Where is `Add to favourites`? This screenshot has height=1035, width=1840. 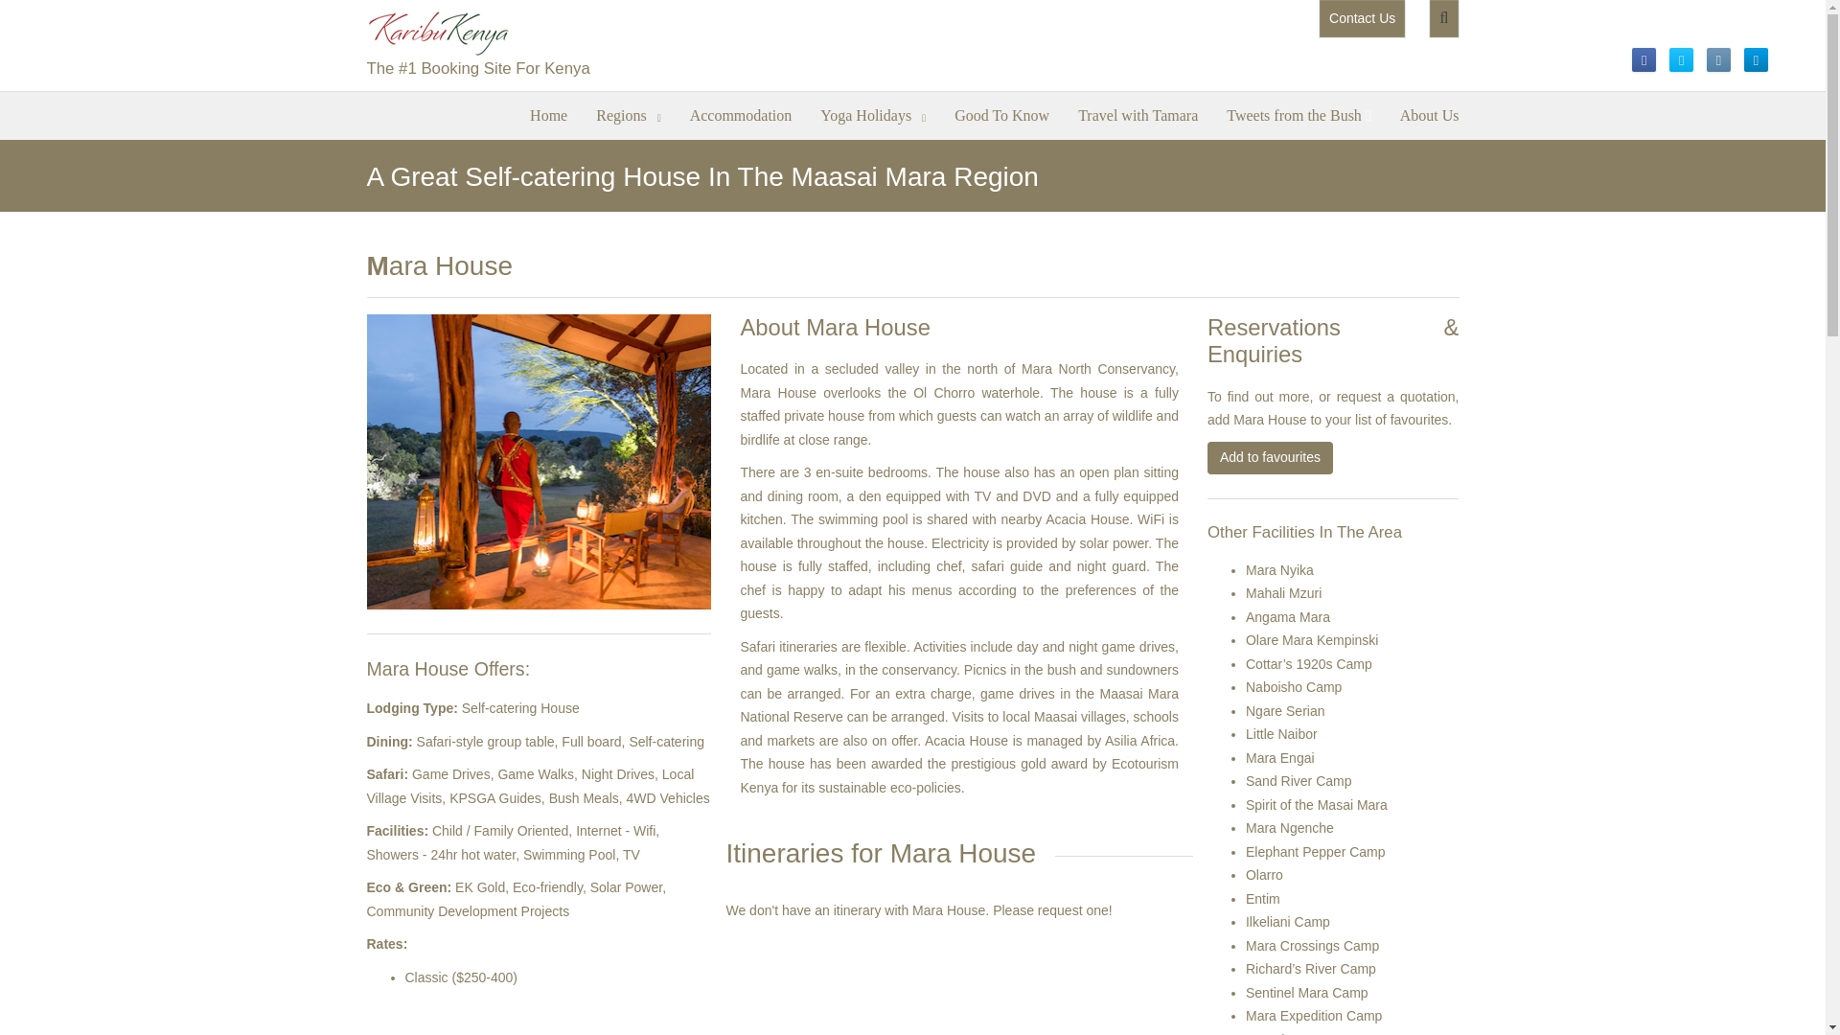 Add to favourites is located at coordinates (1269, 458).